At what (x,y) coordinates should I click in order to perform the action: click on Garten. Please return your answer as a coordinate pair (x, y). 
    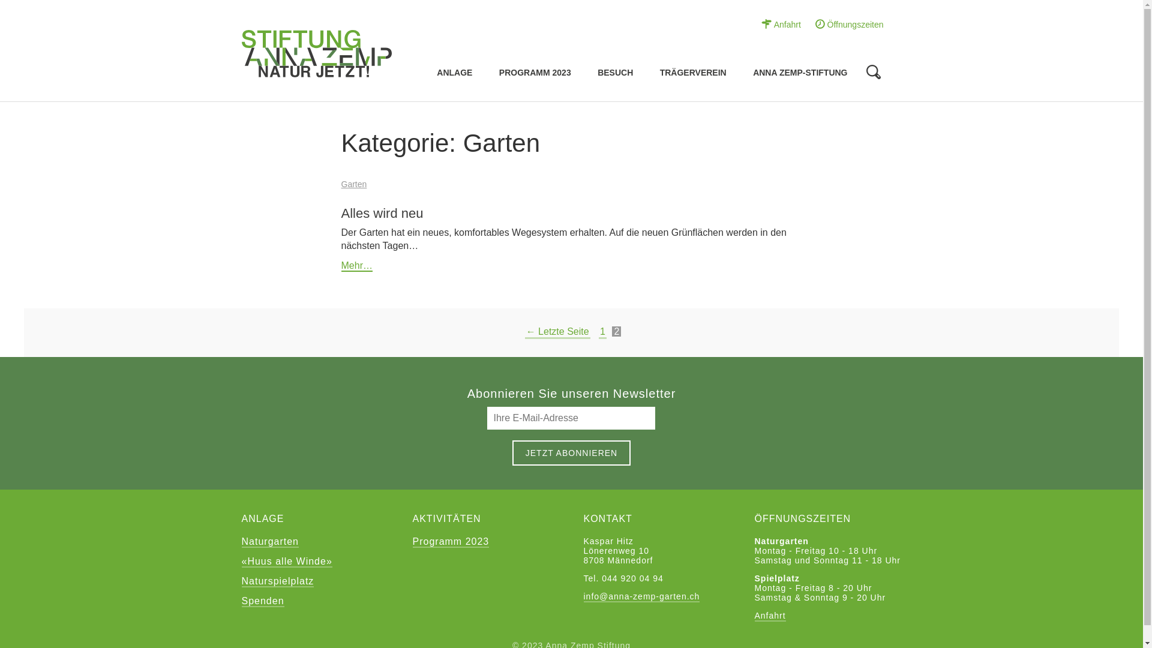
    Looking at the image, I should click on (354, 184).